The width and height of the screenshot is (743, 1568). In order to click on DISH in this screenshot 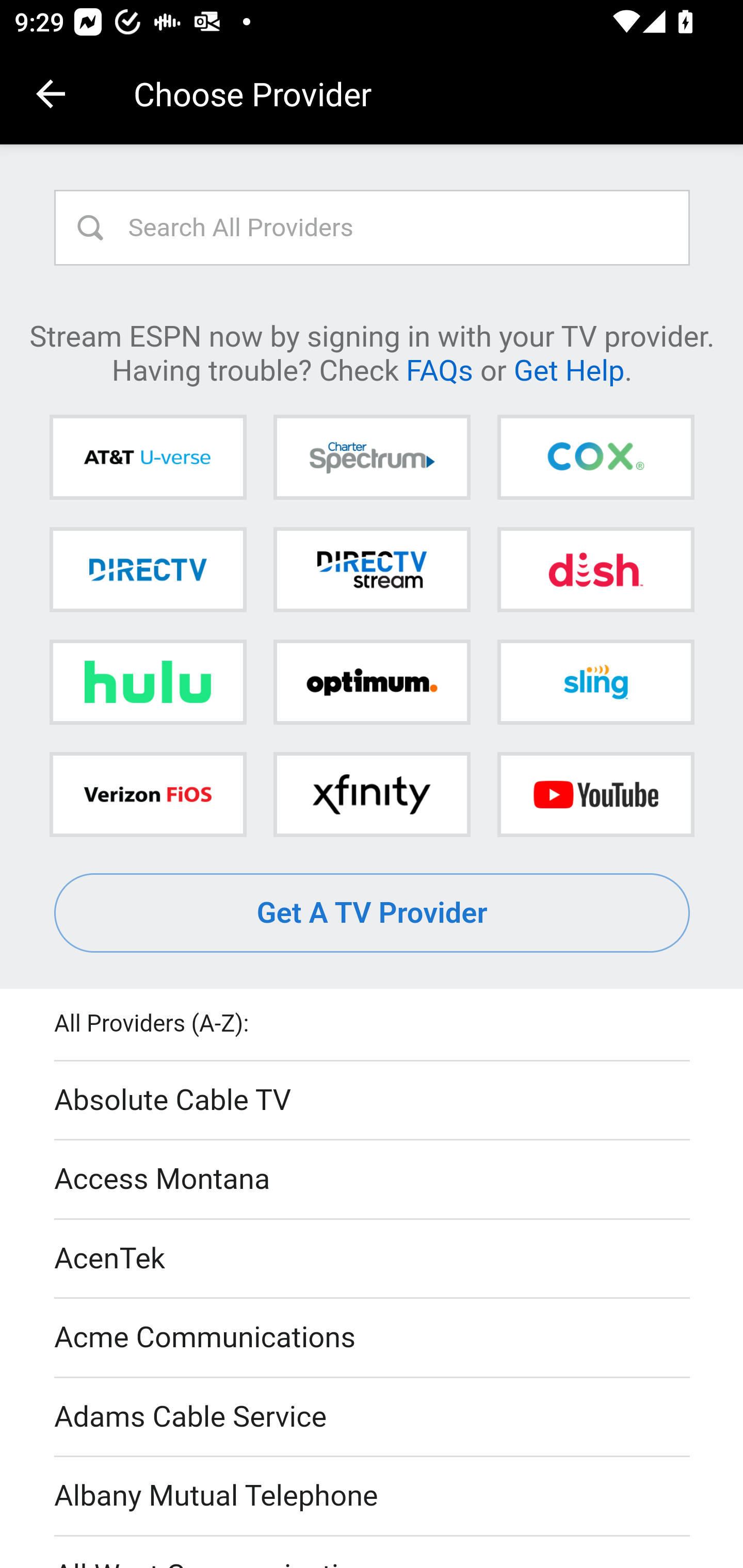, I will do `click(595, 569)`.